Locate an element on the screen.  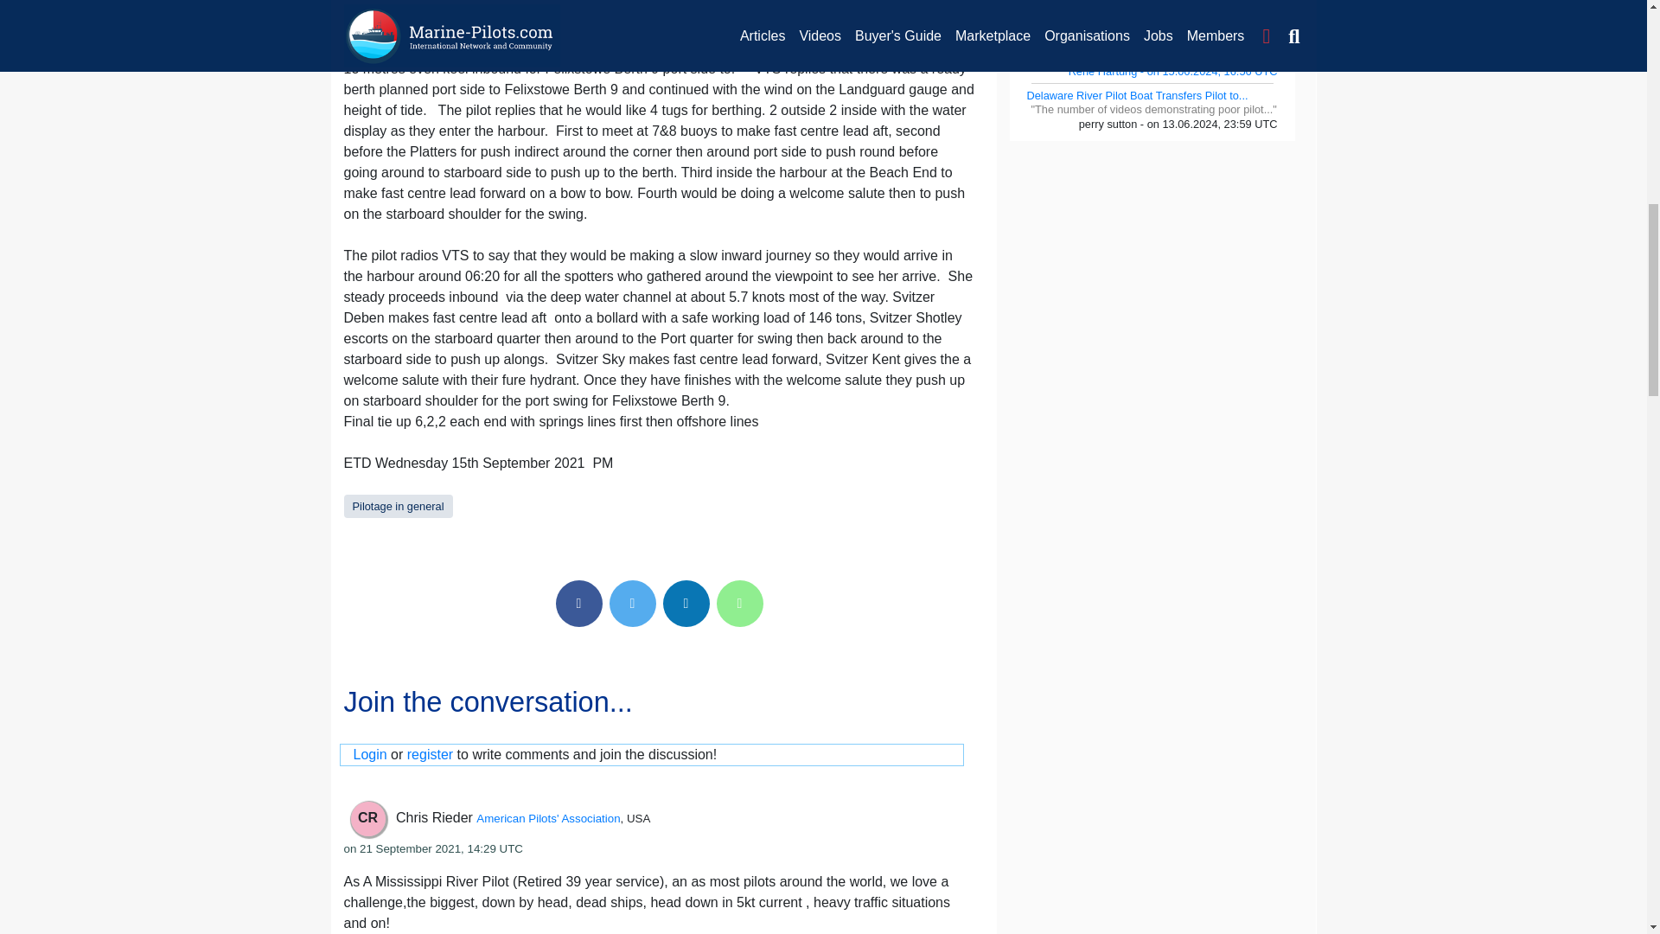
register is located at coordinates (430, 754).